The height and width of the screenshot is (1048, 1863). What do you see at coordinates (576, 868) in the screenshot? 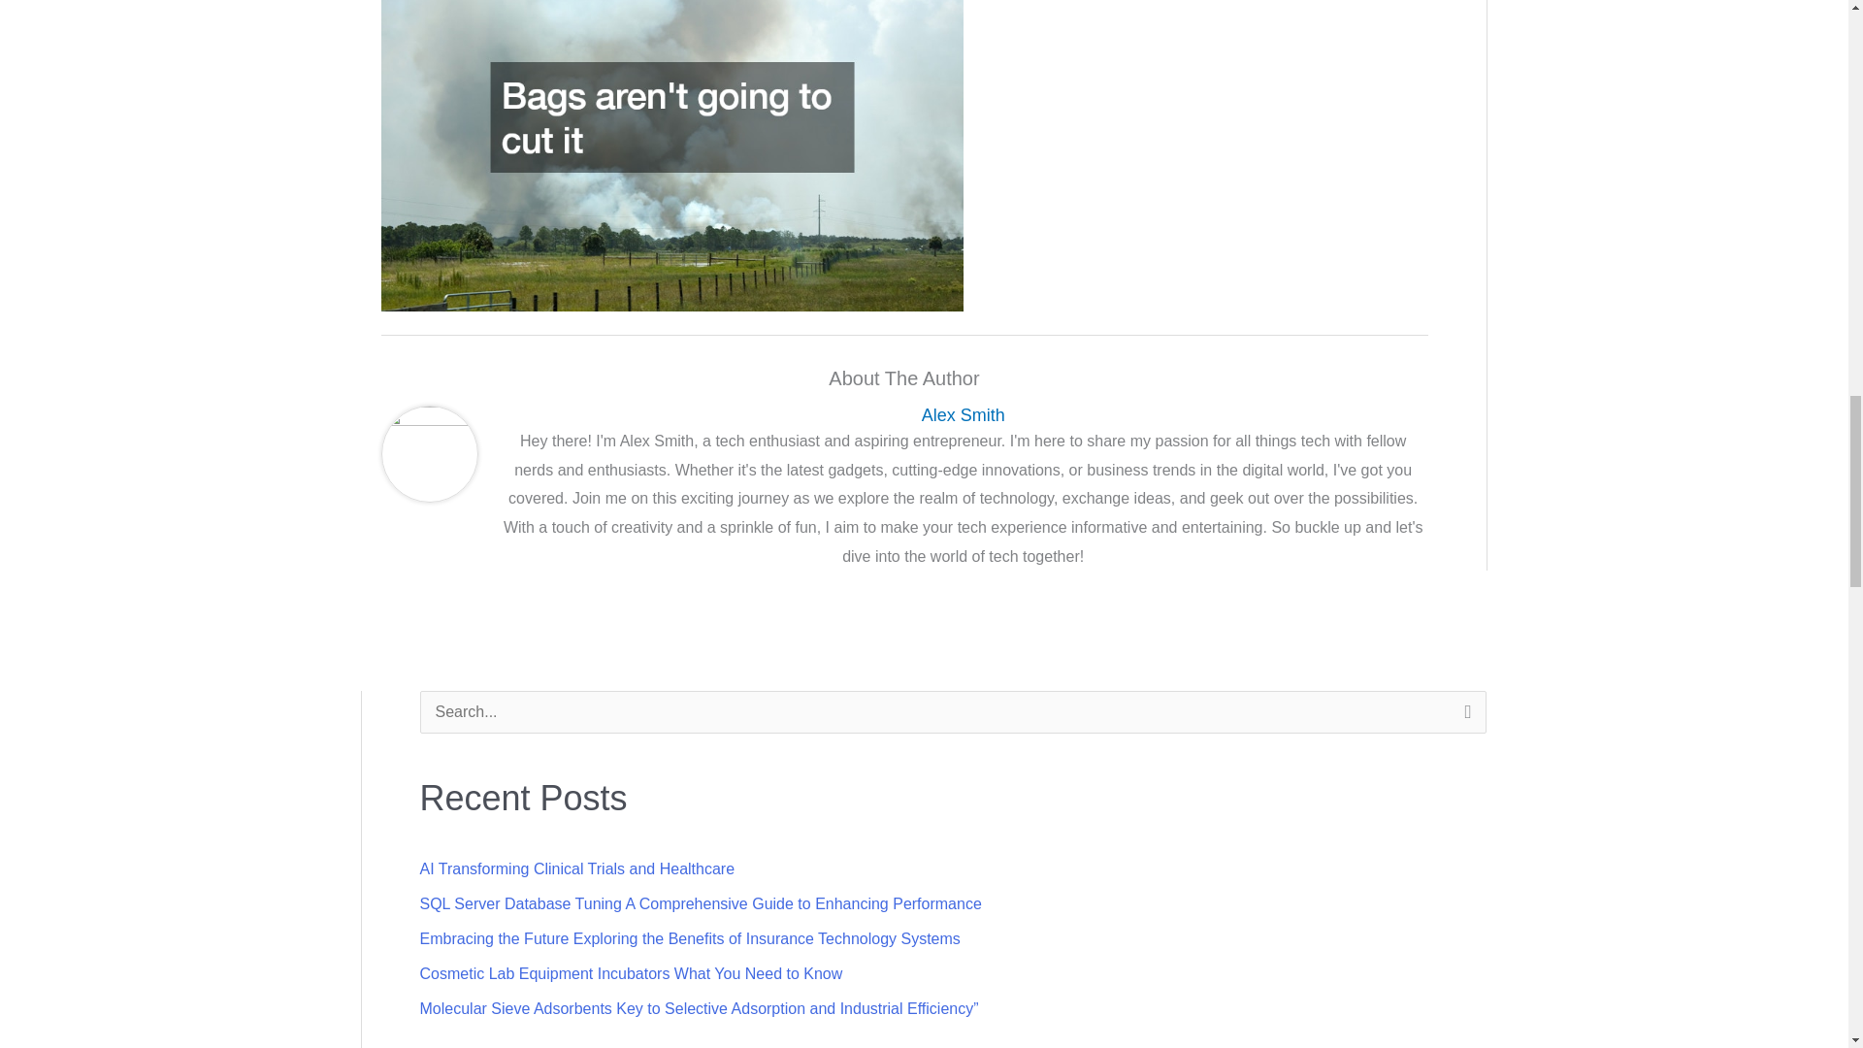
I see `AI Transforming Clinical Trials and Healthcare` at bounding box center [576, 868].